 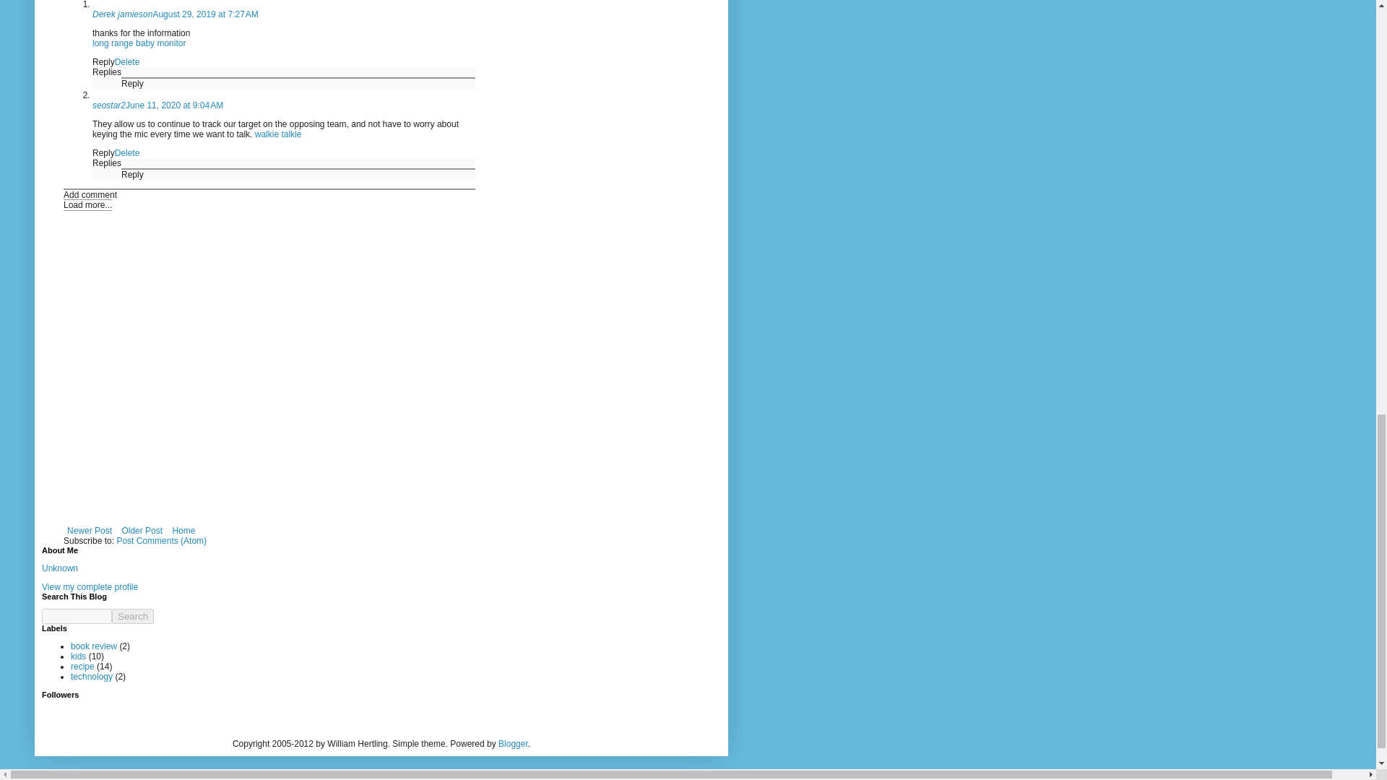 I want to click on Search, so click(x=133, y=617).